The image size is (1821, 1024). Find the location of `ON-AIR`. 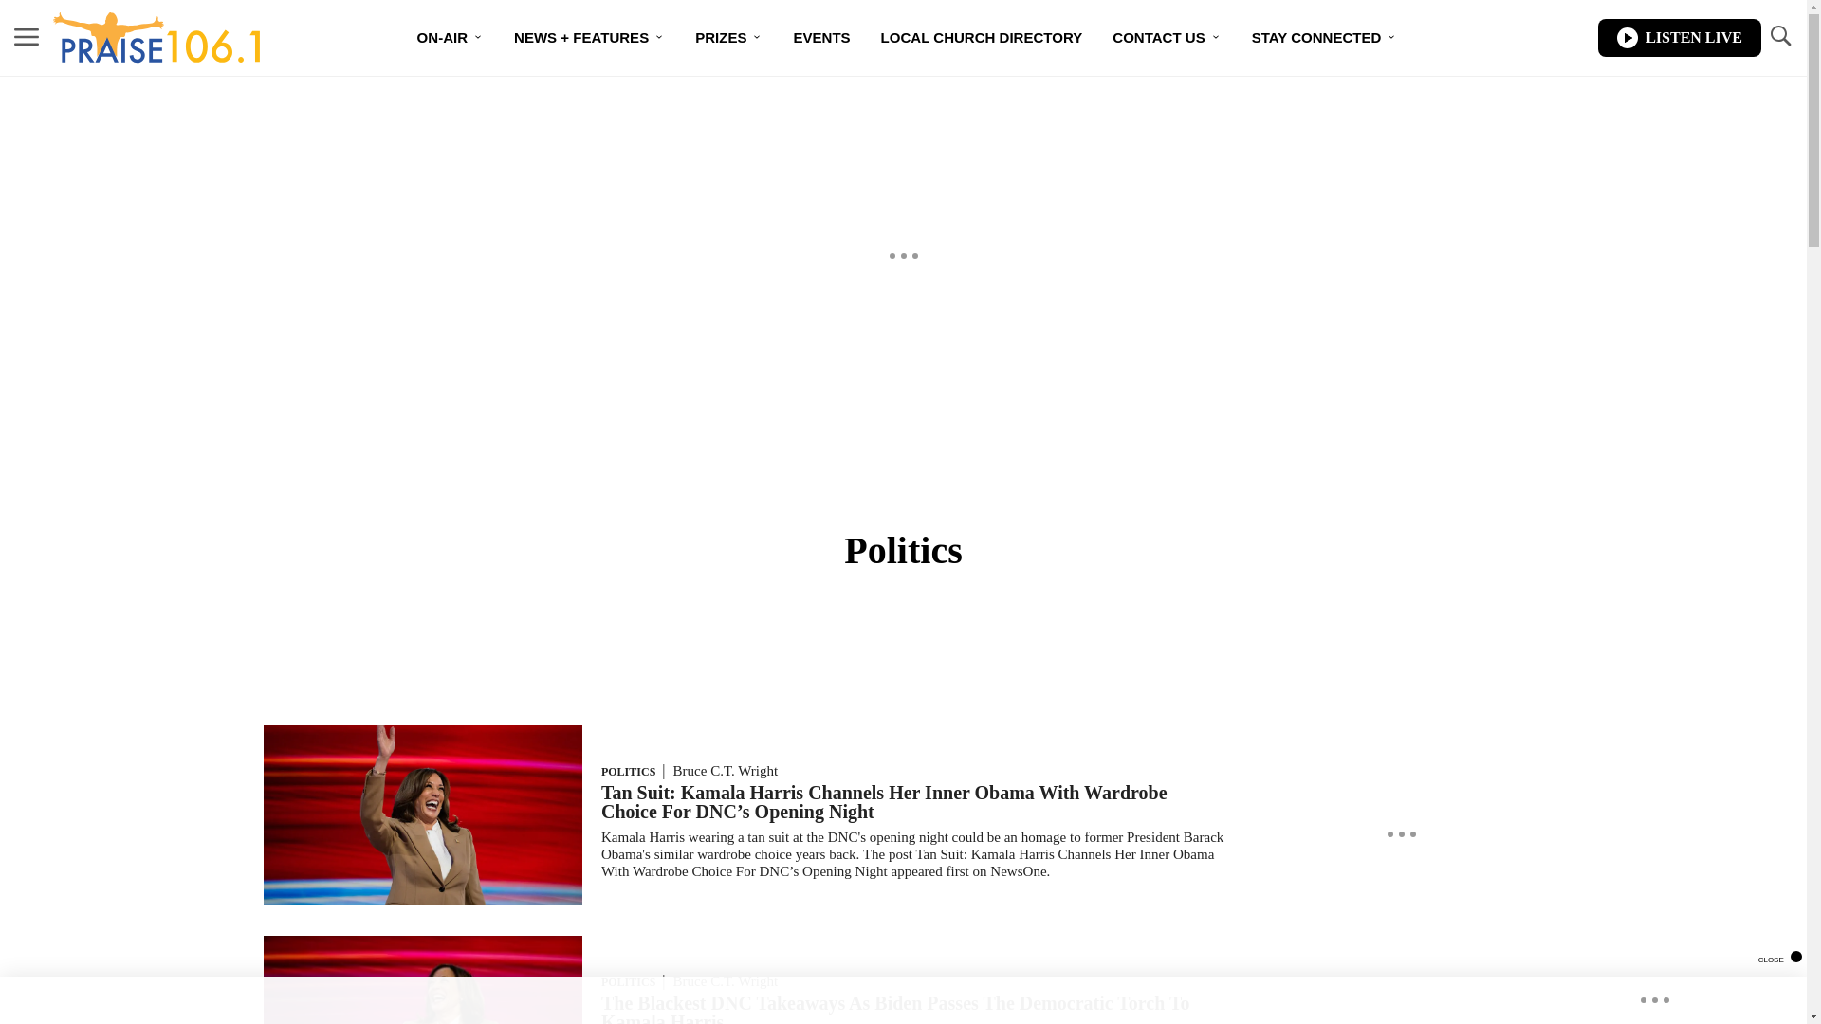

ON-AIR is located at coordinates (451, 38).